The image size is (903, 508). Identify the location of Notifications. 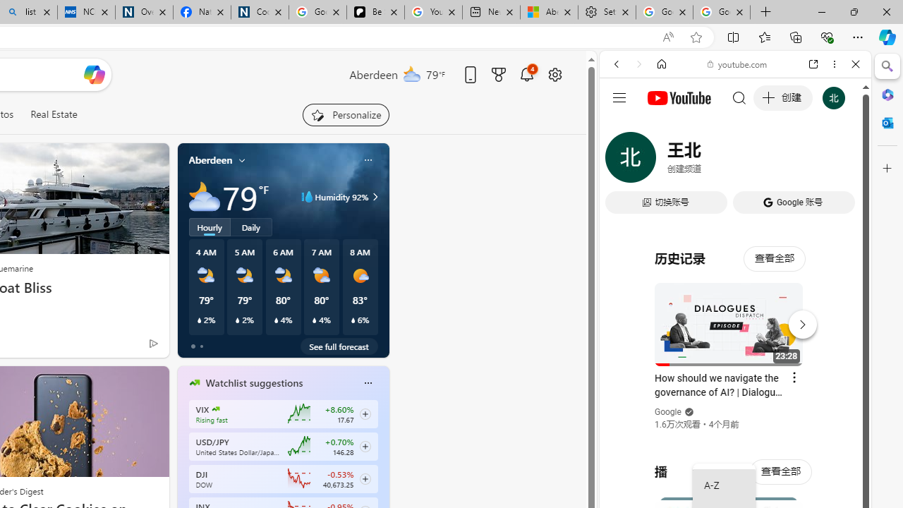
(526, 74).